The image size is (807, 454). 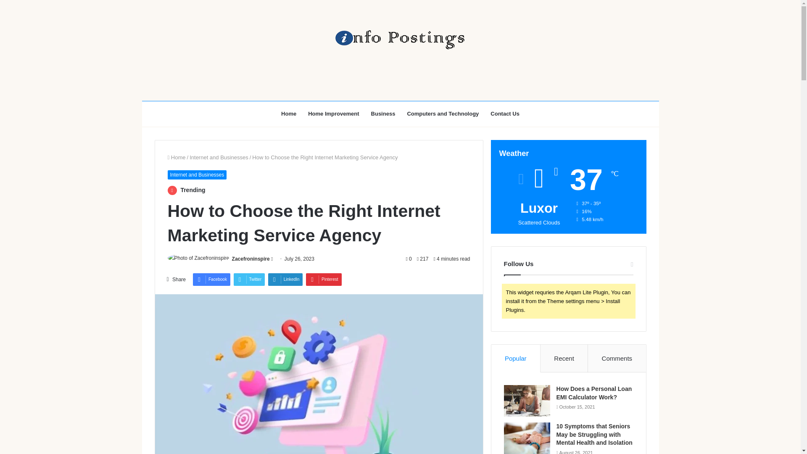 What do you see at coordinates (211, 280) in the screenshot?
I see `Facebook` at bounding box center [211, 280].